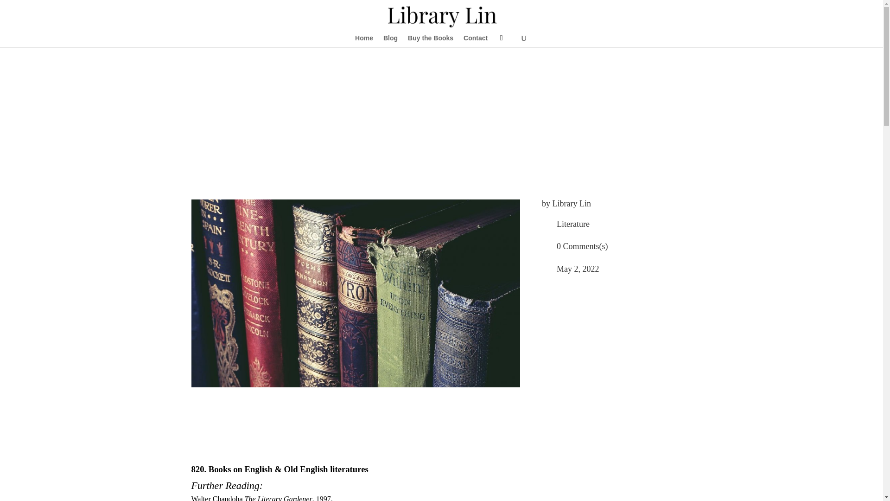  What do you see at coordinates (430, 41) in the screenshot?
I see `Buy the Books` at bounding box center [430, 41].